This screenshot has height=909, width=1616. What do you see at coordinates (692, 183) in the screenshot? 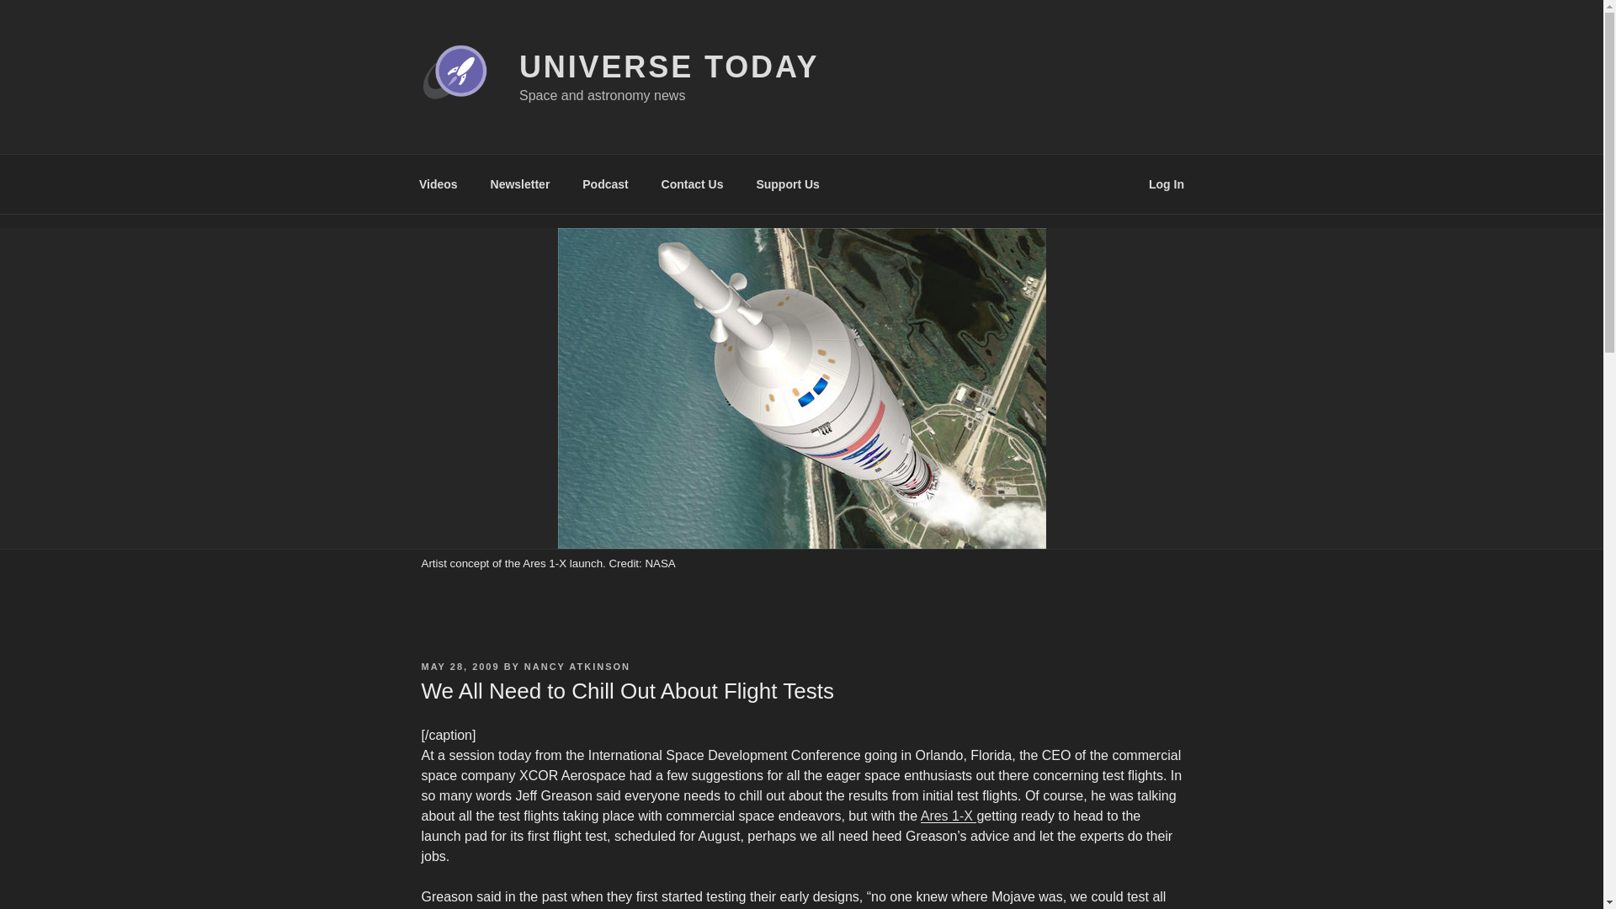
I see `Contact Us` at bounding box center [692, 183].